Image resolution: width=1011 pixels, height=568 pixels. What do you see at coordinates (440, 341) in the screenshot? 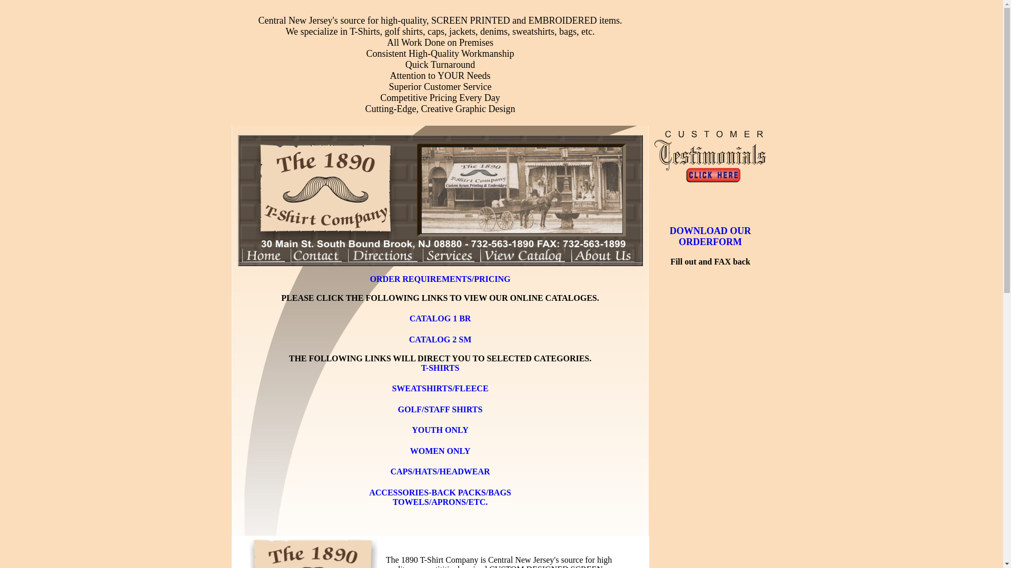
I see `CATALOG 2 SM` at bounding box center [440, 341].